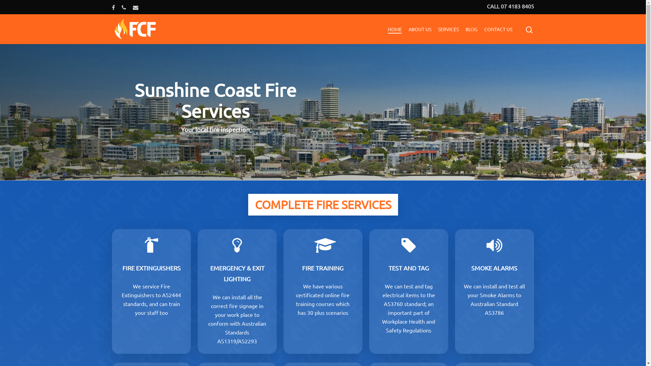 The height and width of the screenshot is (366, 651). I want to click on HOME, so click(395, 29).